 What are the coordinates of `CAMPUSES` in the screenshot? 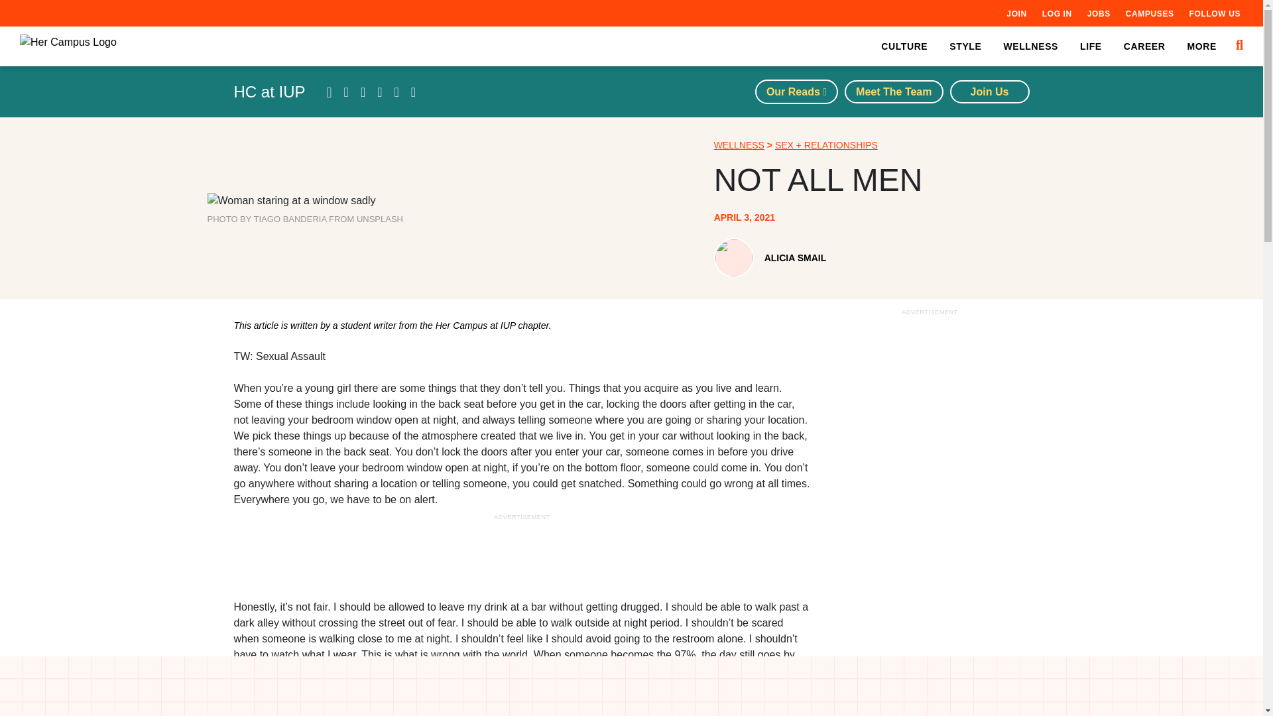 It's located at (1150, 13).